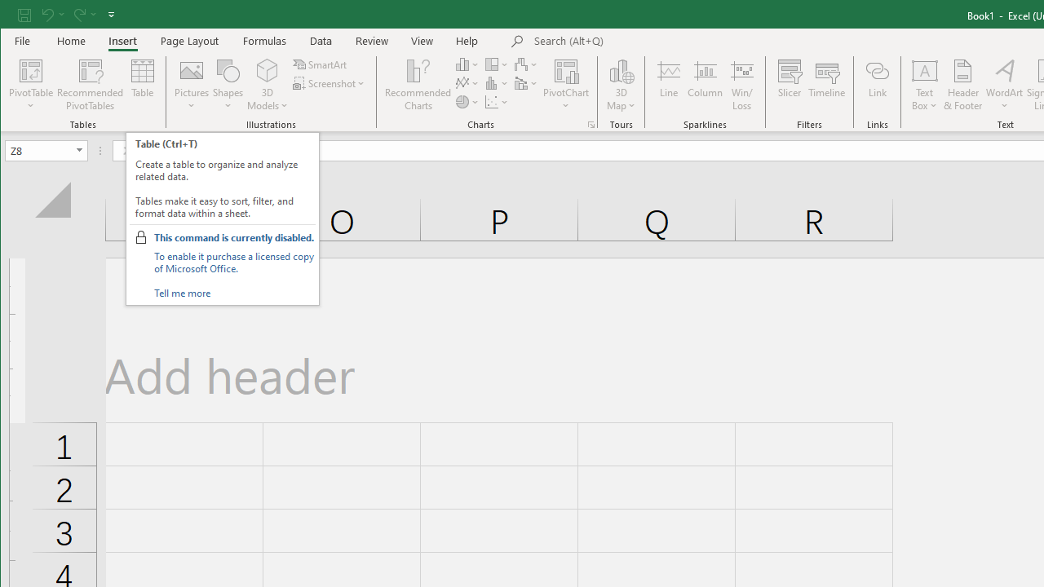 The width and height of the screenshot is (1044, 587). What do you see at coordinates (467, 64) in the screenshot?
I see `Insert Column or Bar Chart` at bounding box center [467, 64].